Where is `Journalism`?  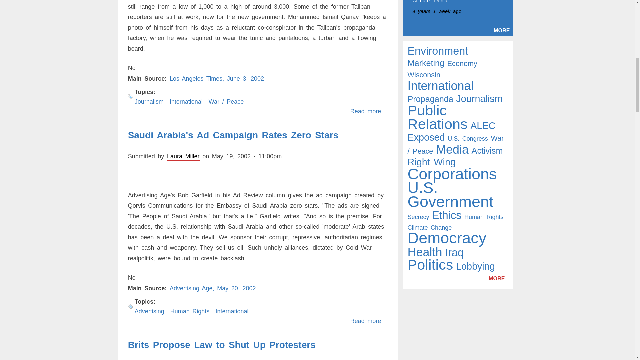 Journalism is located at coordinates (149, 101).